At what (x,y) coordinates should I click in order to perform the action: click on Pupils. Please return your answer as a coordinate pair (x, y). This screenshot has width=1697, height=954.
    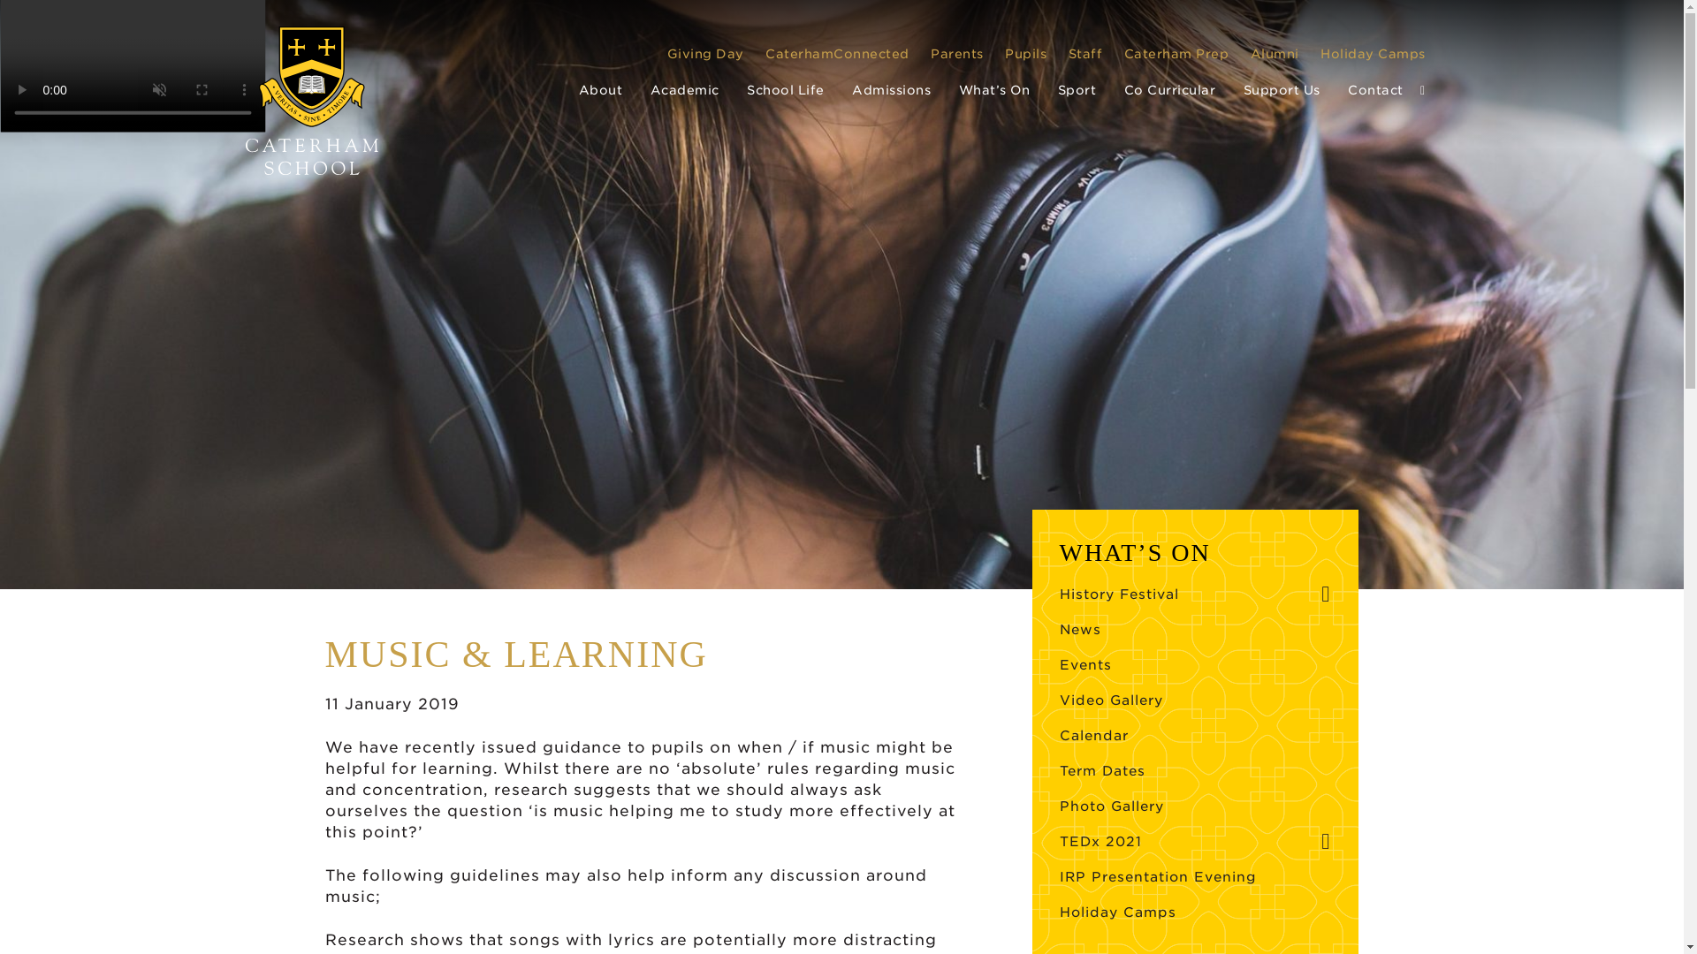
    Looking at the image, I should click on (1025, 54).